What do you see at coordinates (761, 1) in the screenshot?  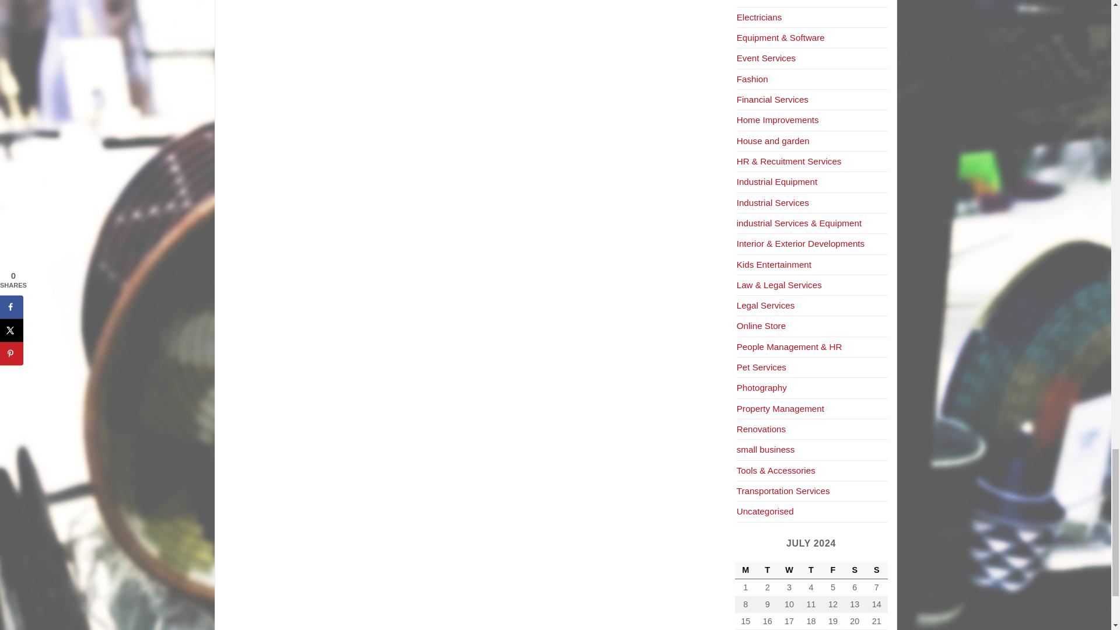 I see `Ecommerce` at bounding box center [761, 1].